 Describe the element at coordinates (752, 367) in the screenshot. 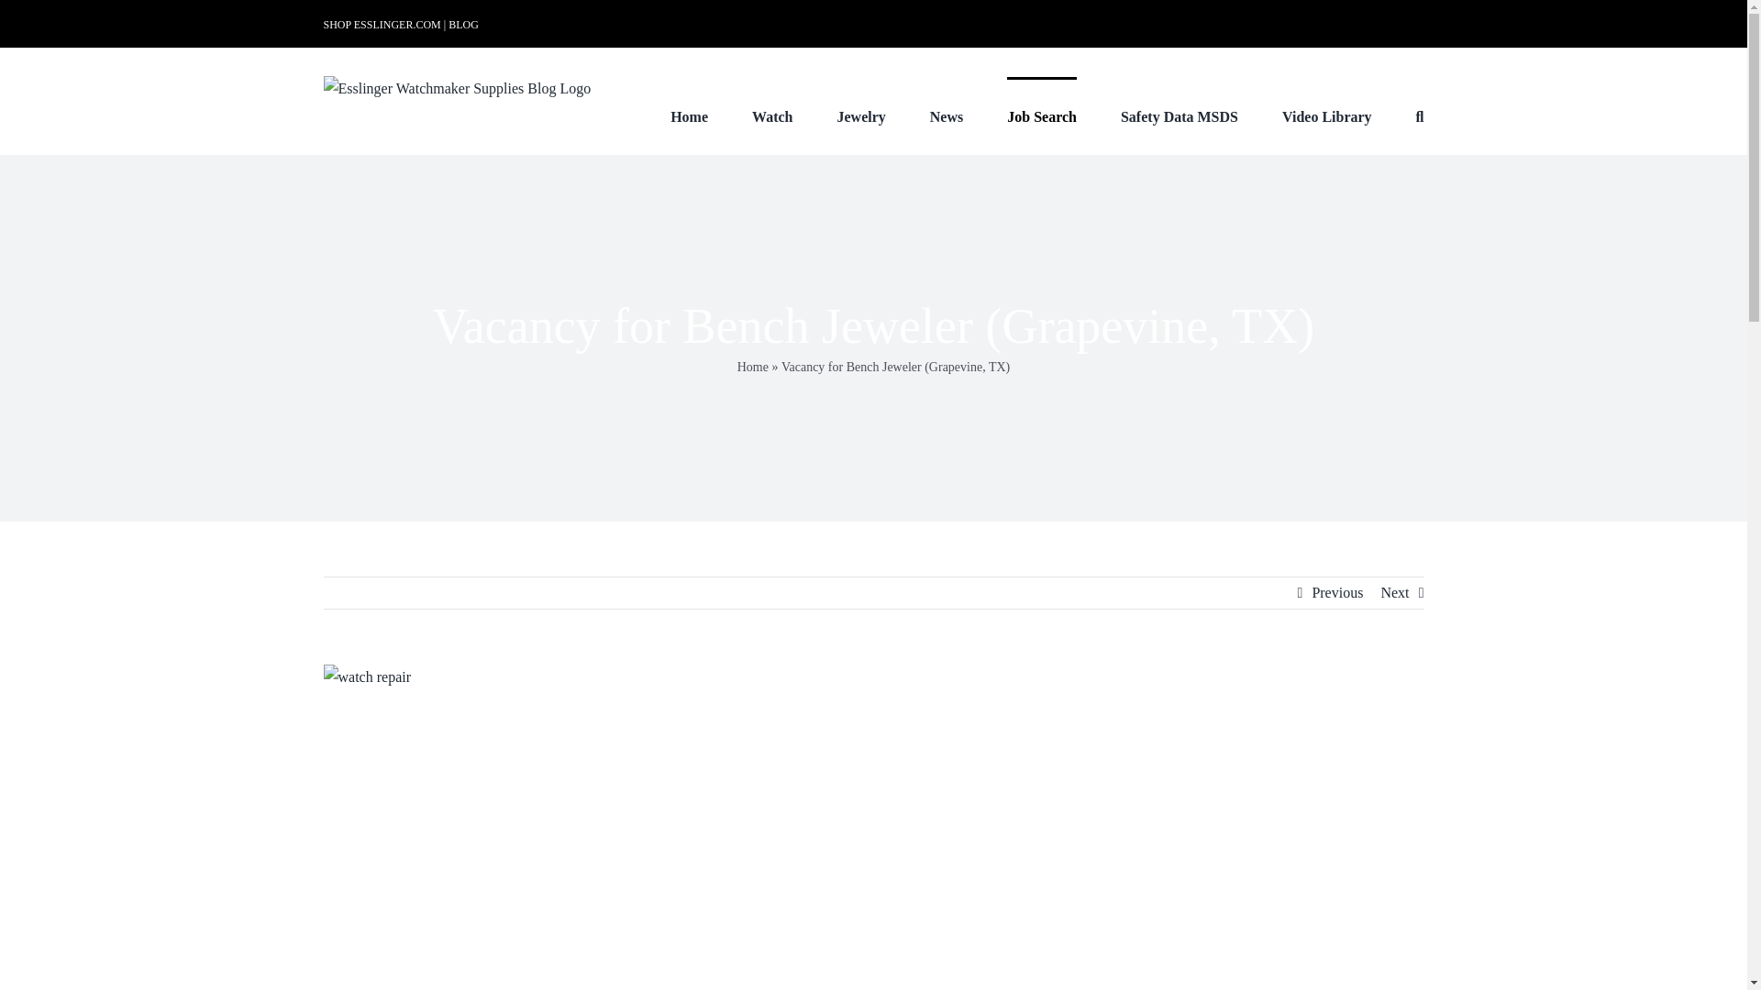

I see `Home` at that location.